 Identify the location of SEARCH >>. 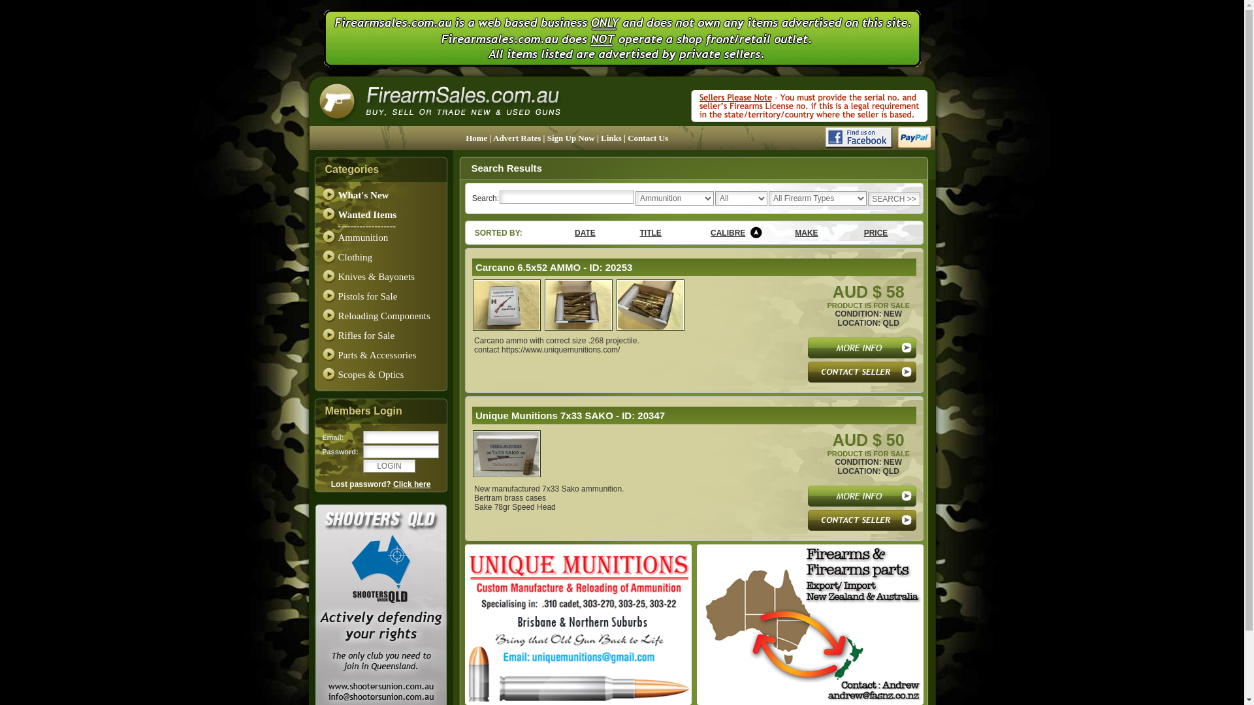
(894, 198).